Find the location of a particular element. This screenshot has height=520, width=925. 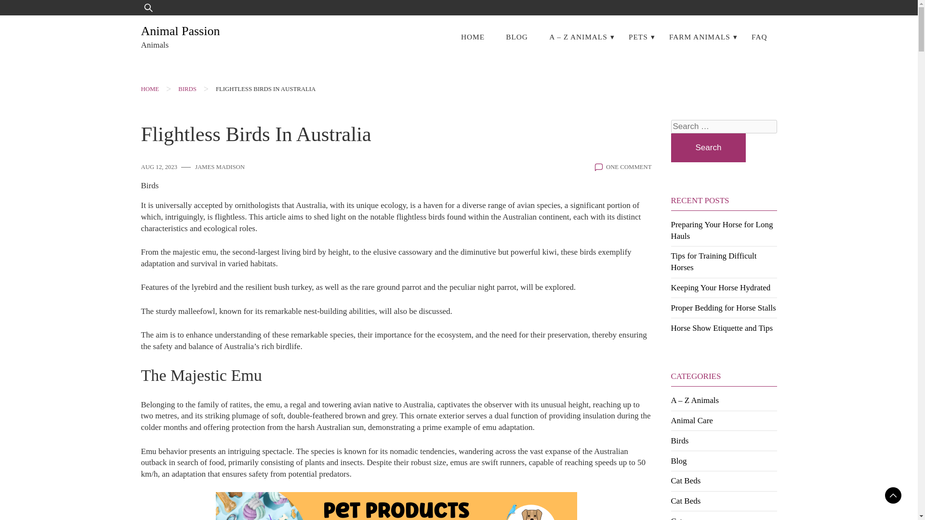

Search is located at coordinates (38, 14).